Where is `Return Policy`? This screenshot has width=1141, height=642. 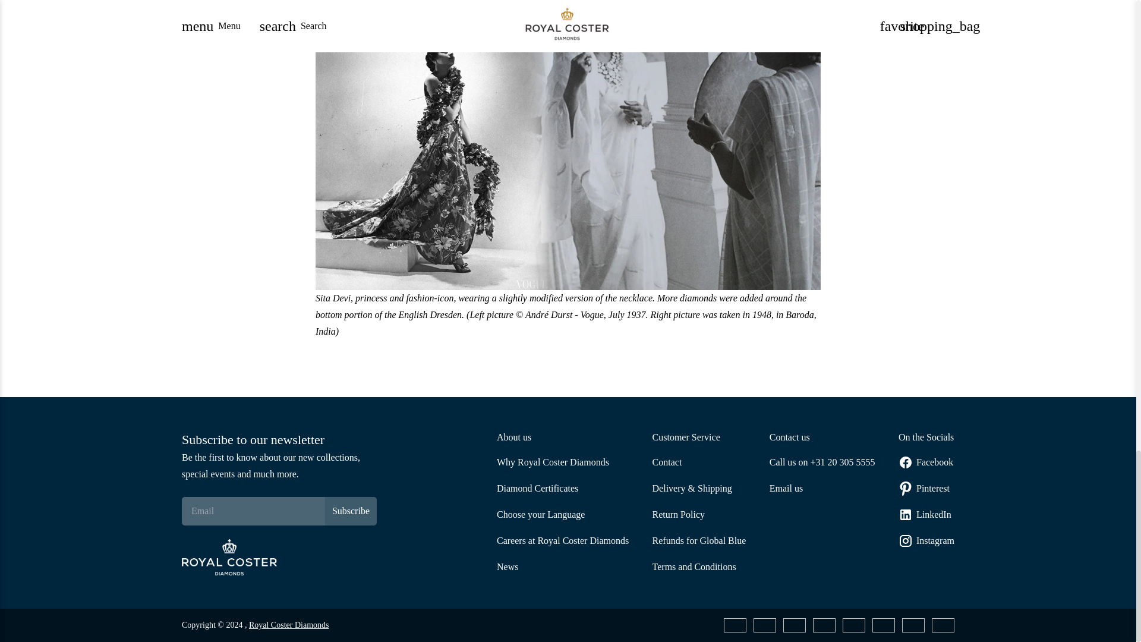
Return Policy is located at coordinates (699, 515).